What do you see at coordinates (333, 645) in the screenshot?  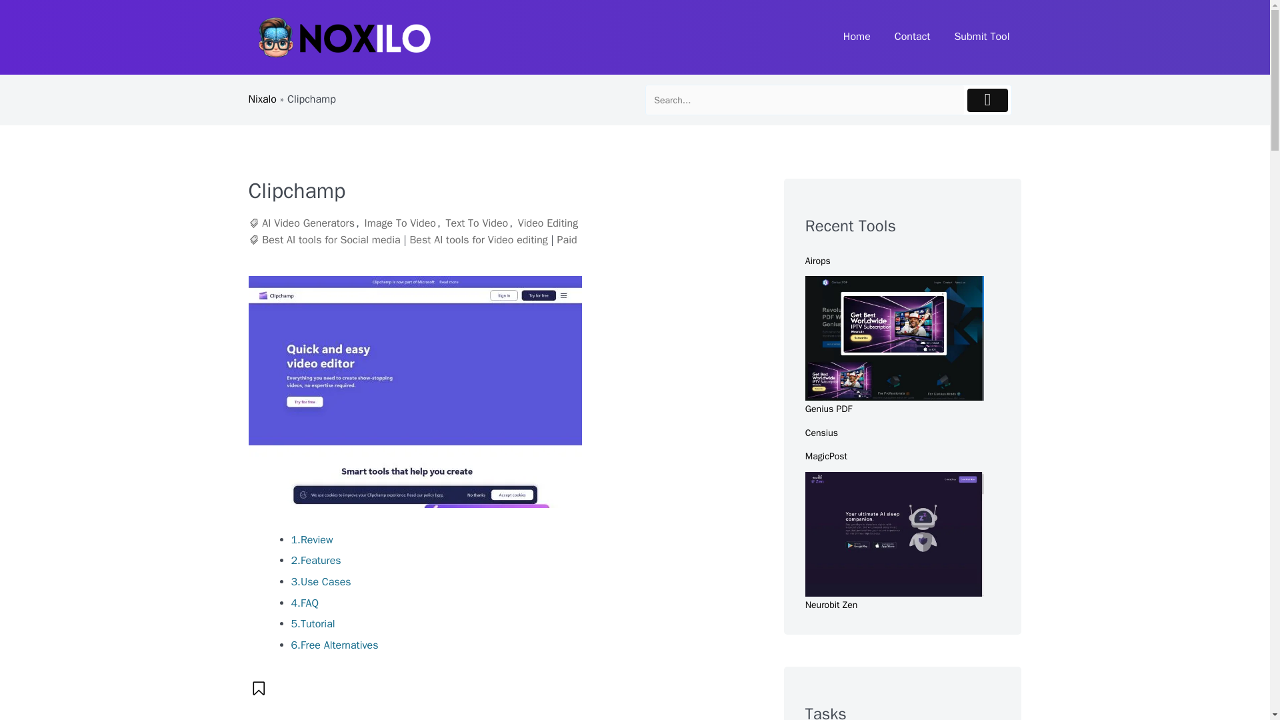 I see `6.Free Alternatives` at bounding box center [333, 645].